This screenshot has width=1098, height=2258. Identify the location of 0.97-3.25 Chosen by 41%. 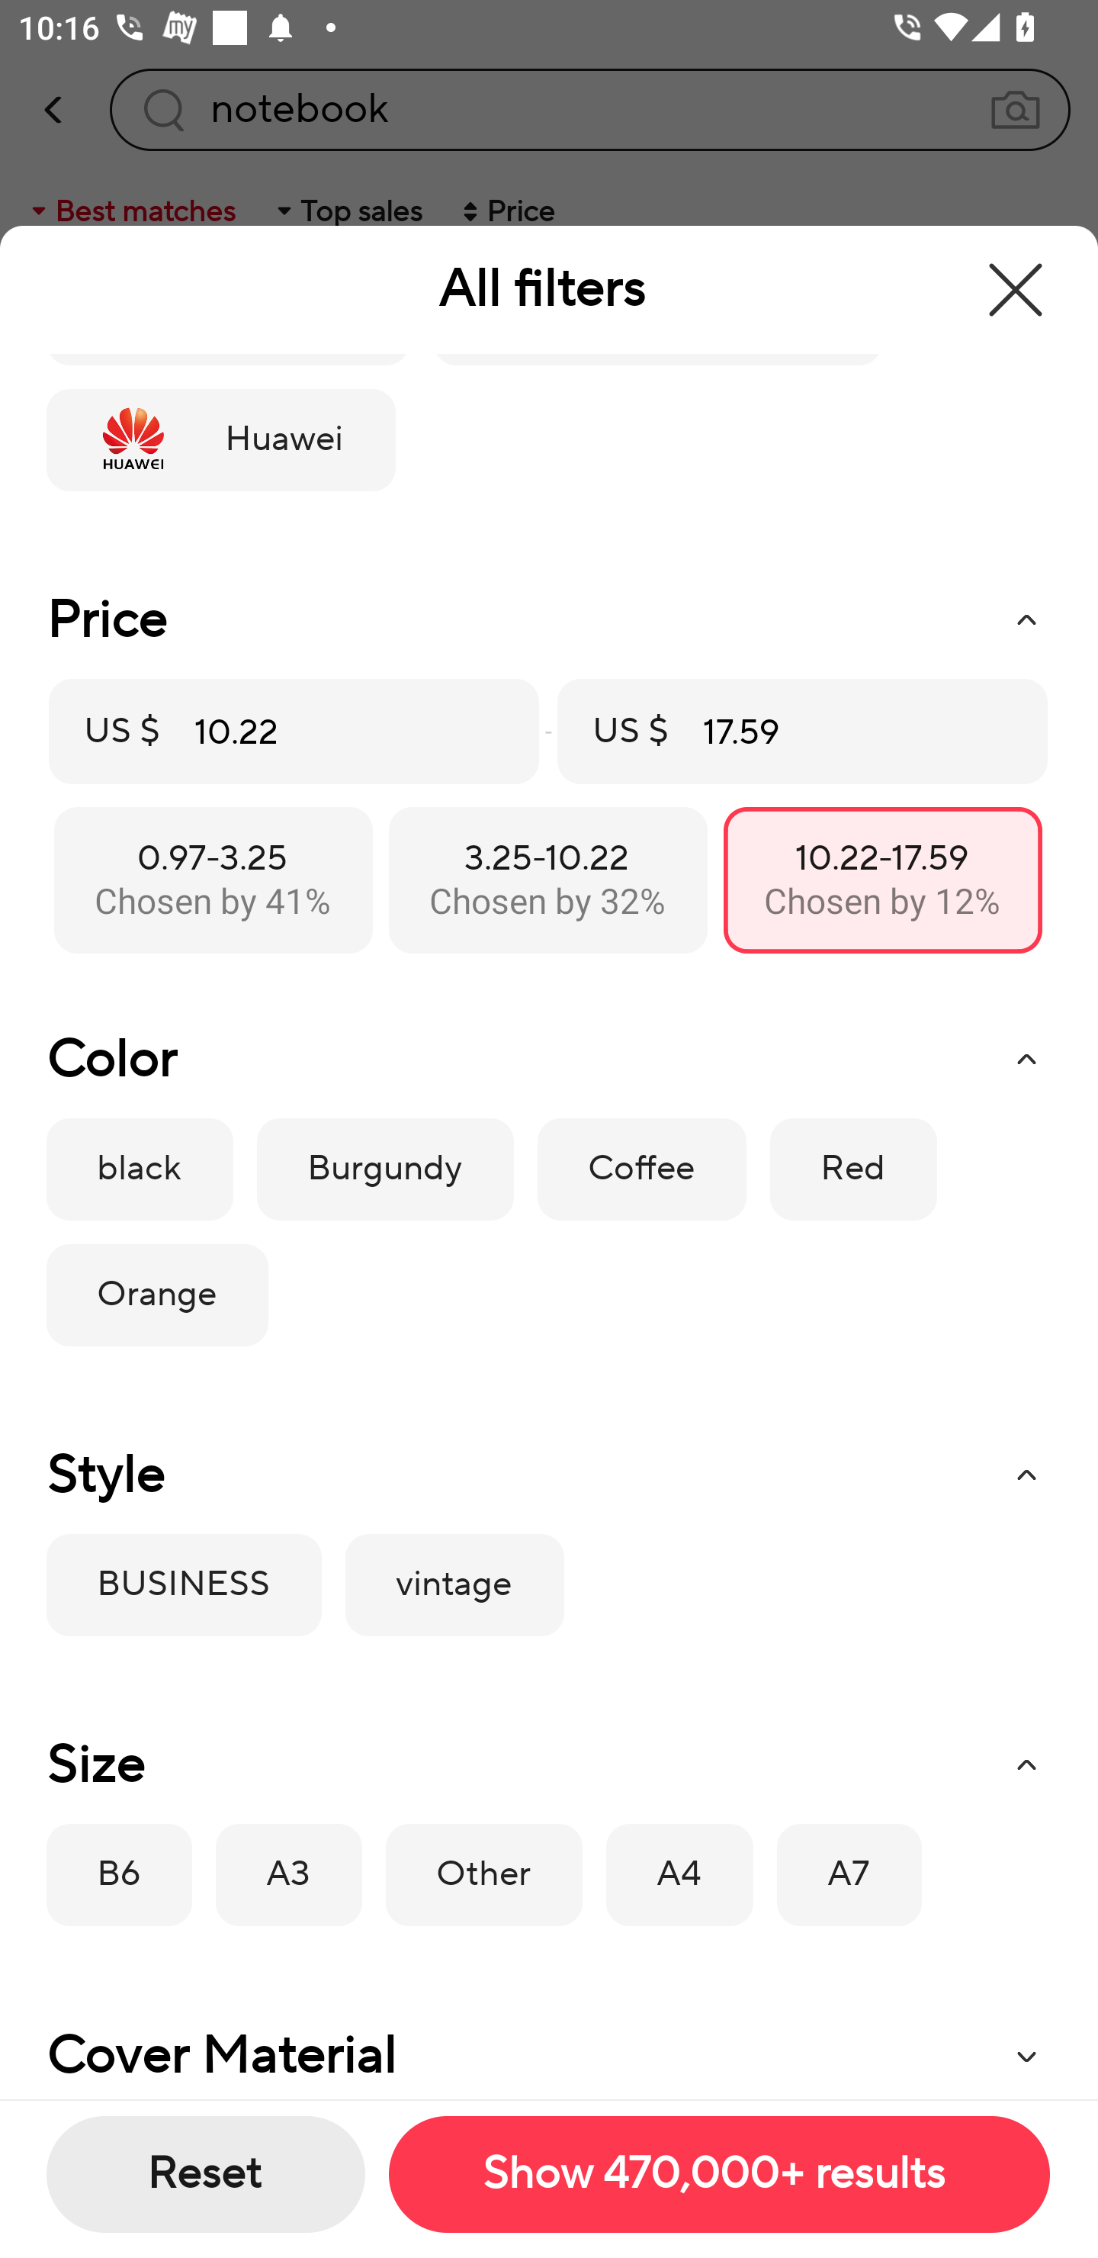
(213, 879).